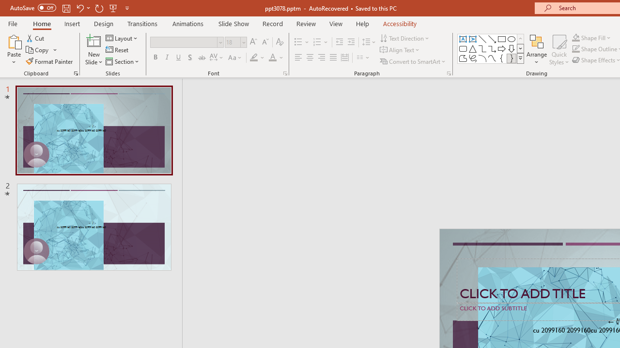 This screenshot has height=348, width=620. Describe the element at coordinates (482, 48) in the screenshot. I see `Connector: Elbow` at that location.